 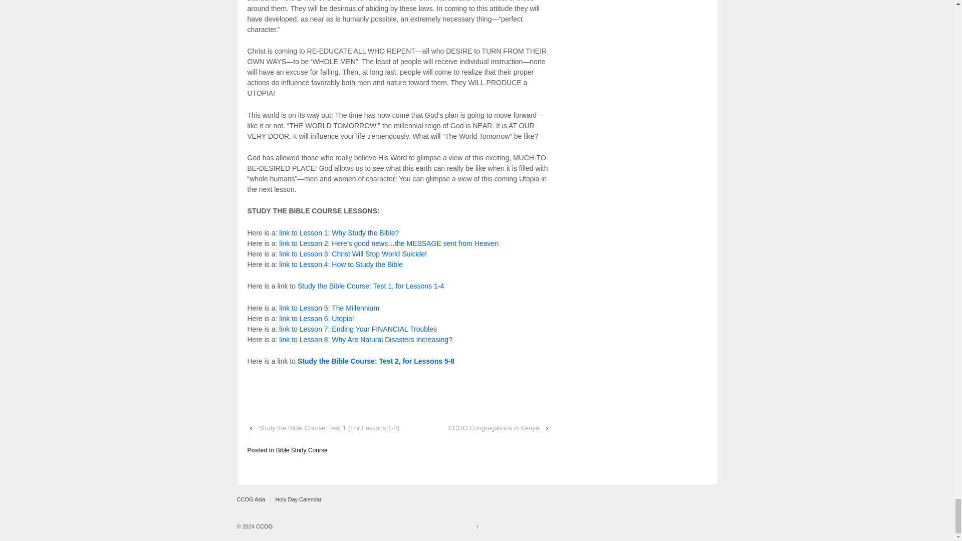 What do you see at coordinates (264, 526) in the screenshot?
I see `CCOG` at bounding box center [264, 526].